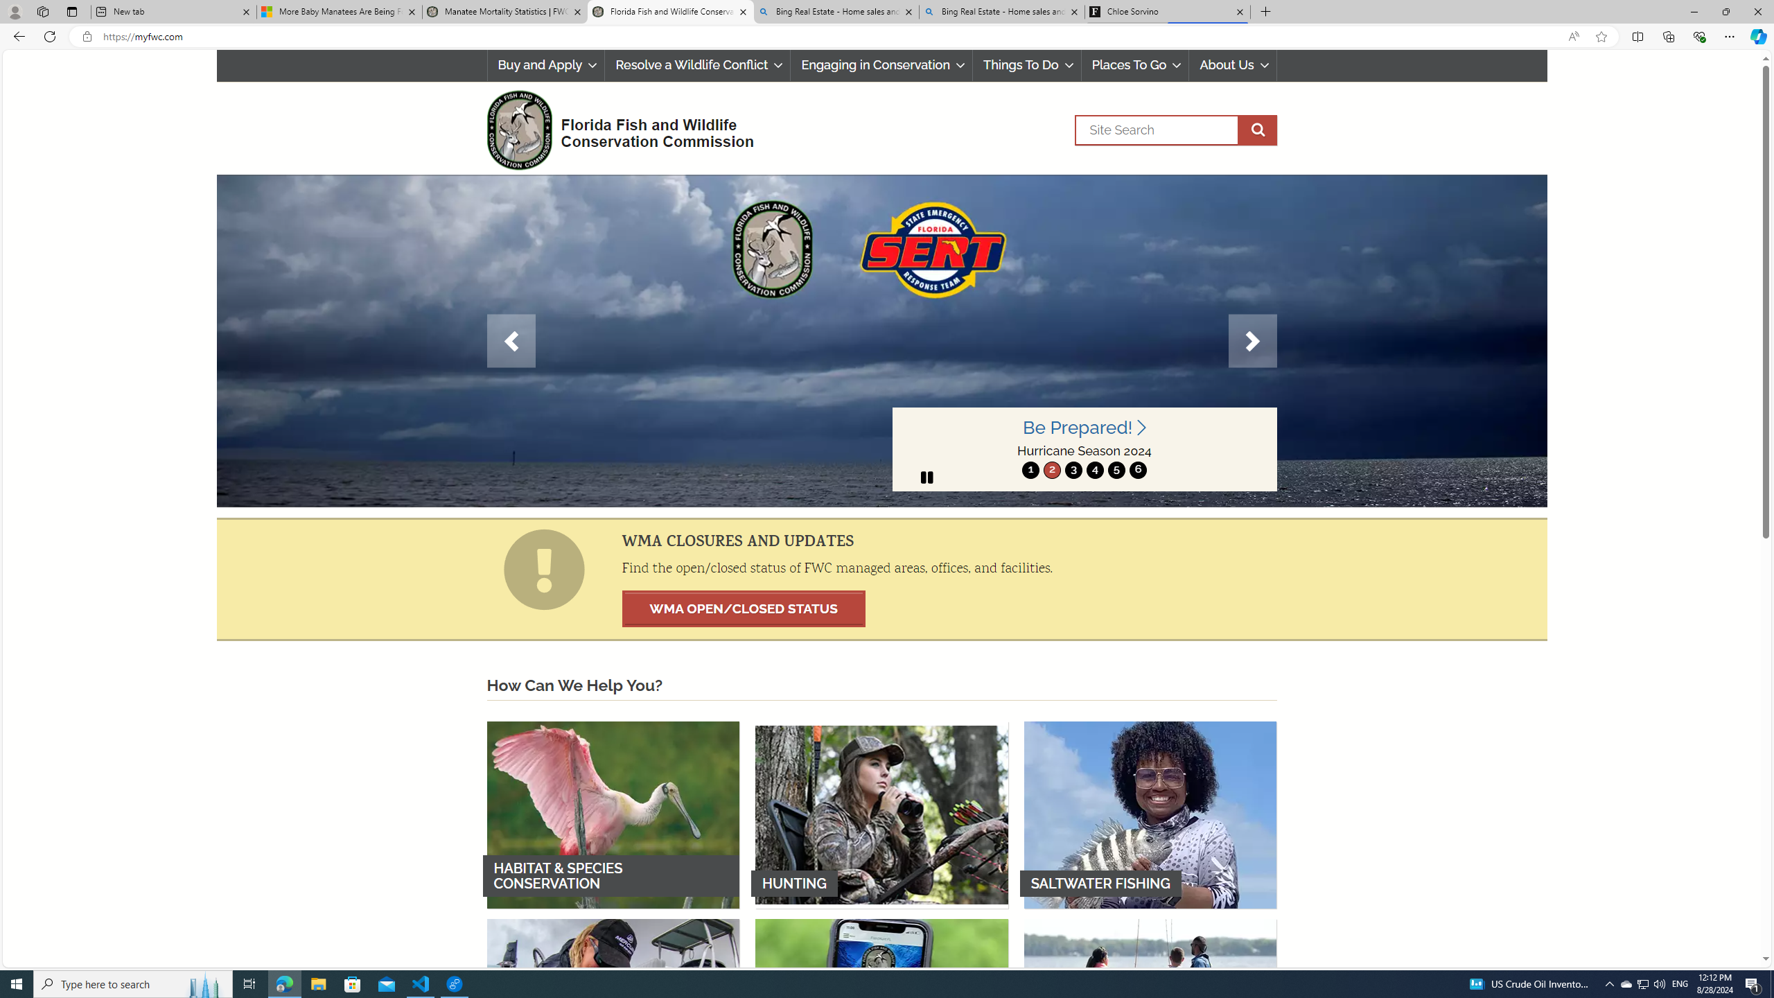 The image size is (1774, 998). Describe the element at coordinates (1073, 470) in the screenshot. I see `3` at that location.